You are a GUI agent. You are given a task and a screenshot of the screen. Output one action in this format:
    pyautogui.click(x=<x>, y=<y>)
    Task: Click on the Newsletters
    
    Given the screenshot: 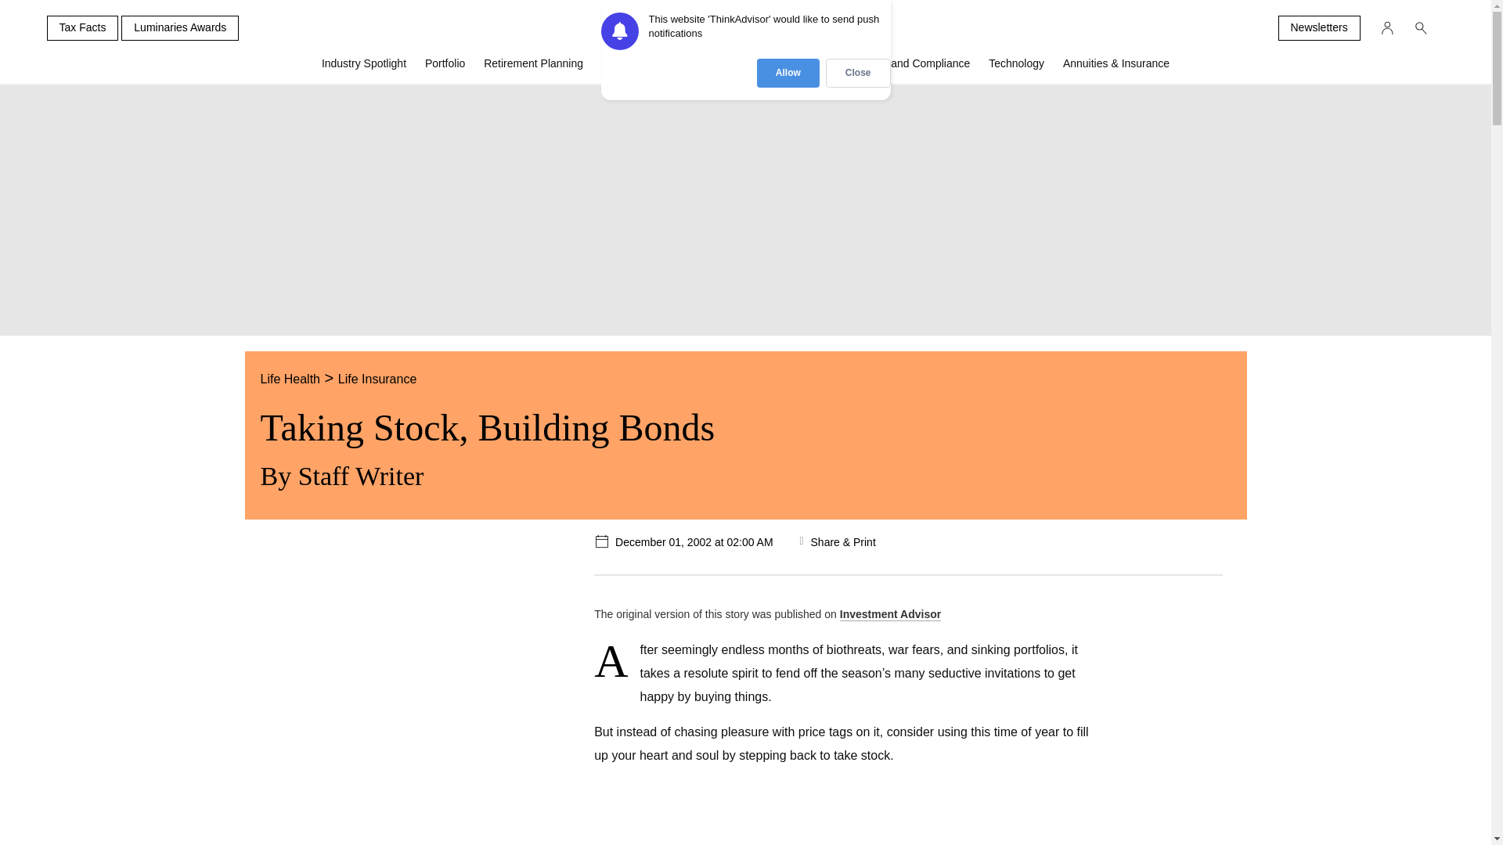 What is the action you would take?
    pyautogui.click(x=1318, y=28)
    